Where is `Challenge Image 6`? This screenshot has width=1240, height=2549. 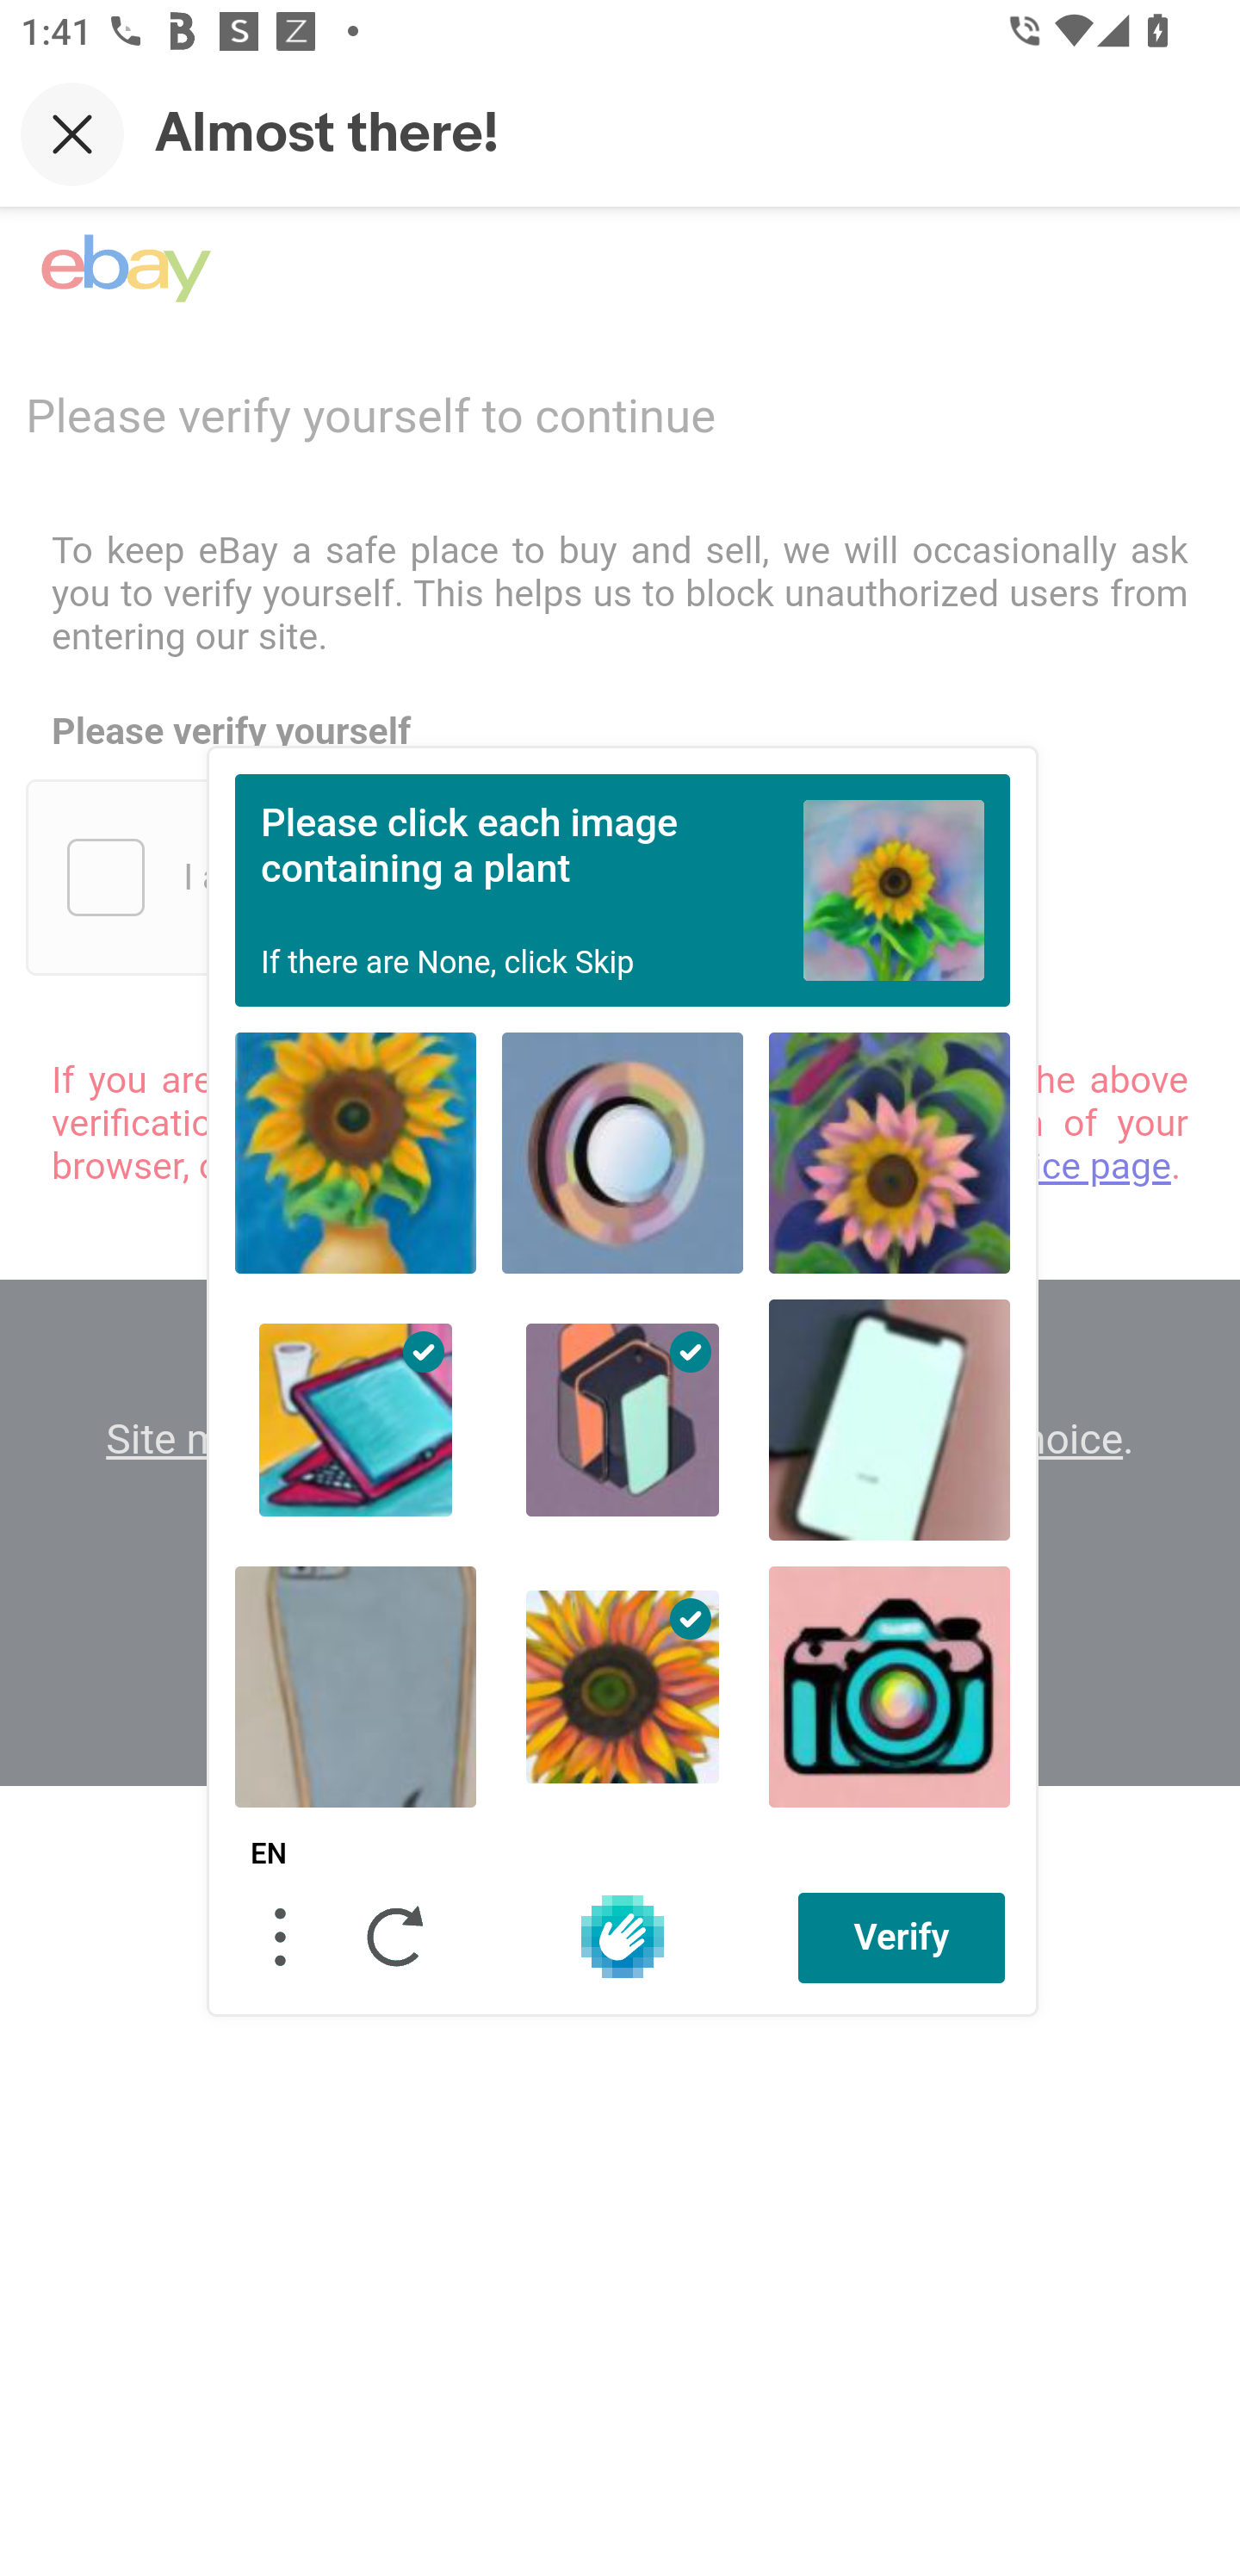 Challenge Image 6 is located at coordinates (889, 1419).